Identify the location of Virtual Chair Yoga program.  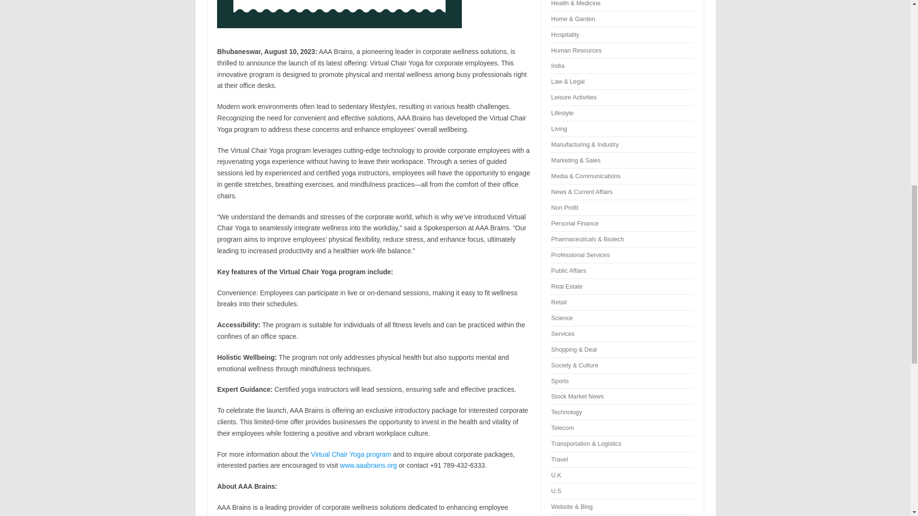
(351, 454).